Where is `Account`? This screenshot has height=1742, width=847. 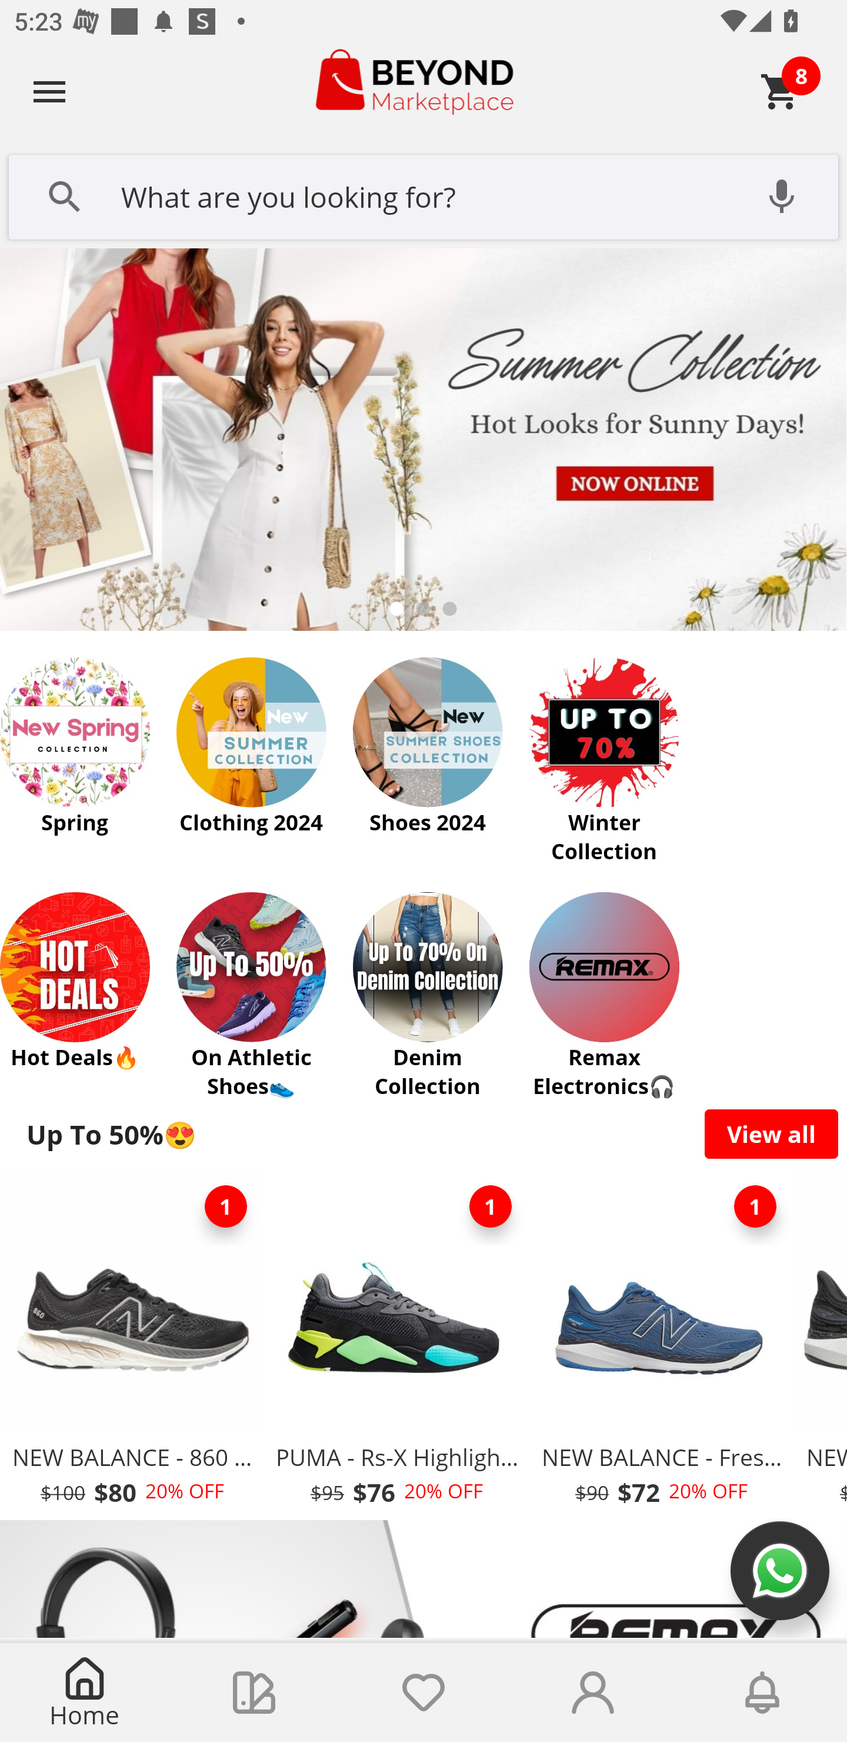 Account is located at coordinates (593, 1693).